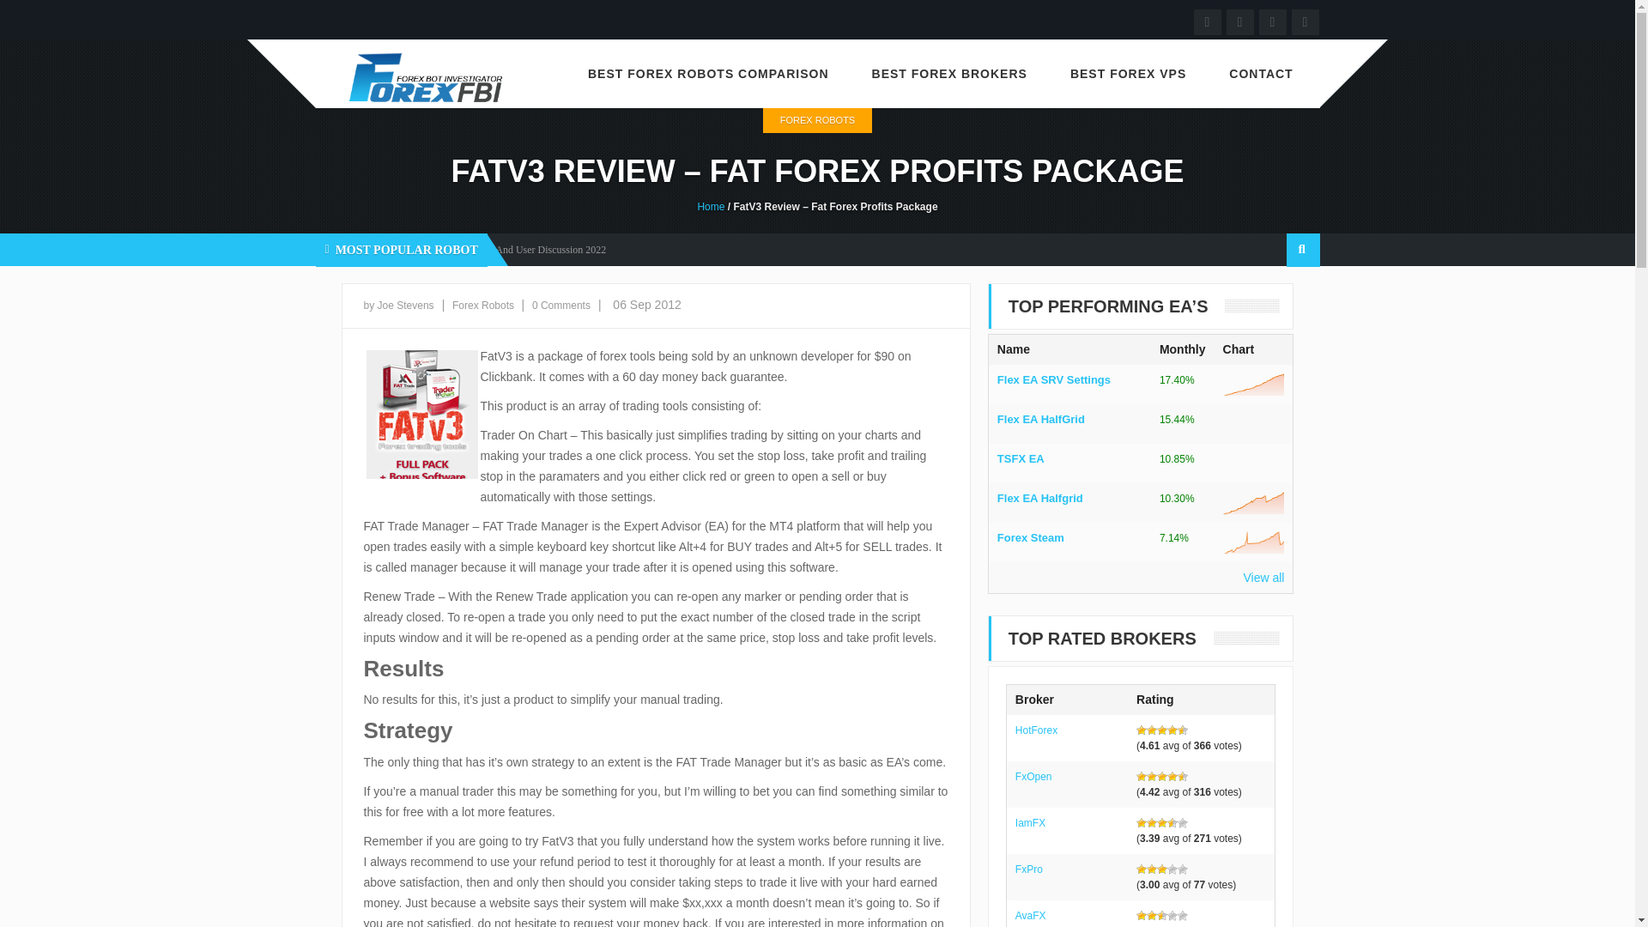 This screenshot has width=1648, height=927. Describe the element at coordinates (817, 120) in the screenshot. I see `FOREX ROBOTS` at that location.